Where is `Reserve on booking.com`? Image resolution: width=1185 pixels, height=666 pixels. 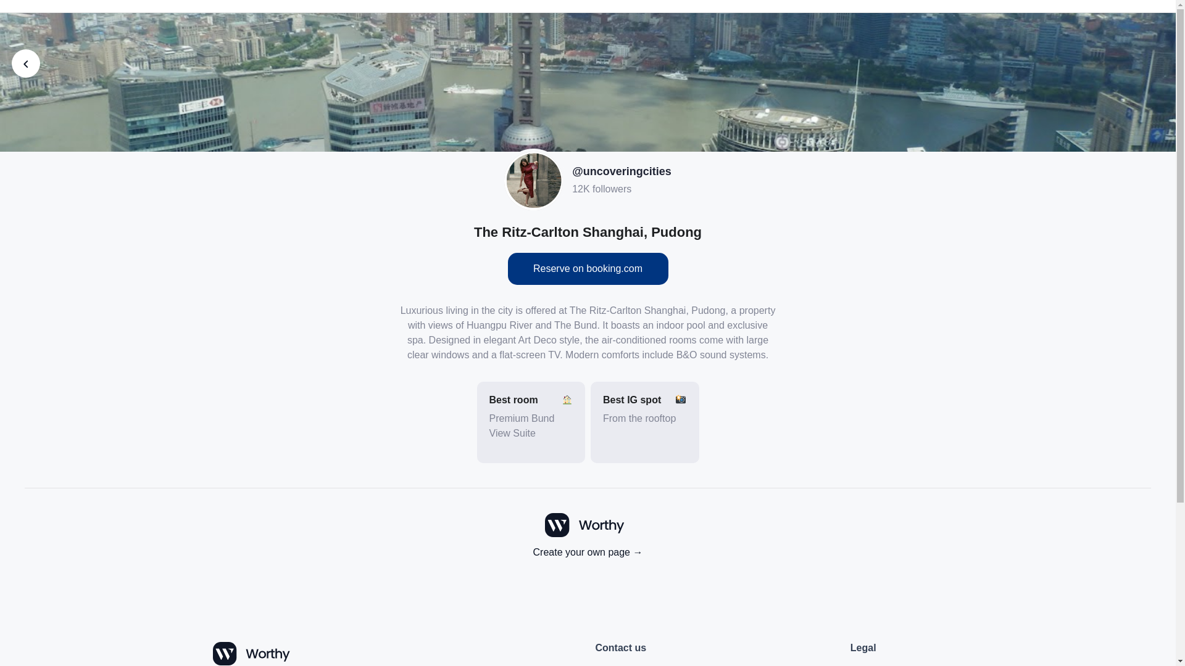 Reserve on booking.com is located at coordinates (588, 269).